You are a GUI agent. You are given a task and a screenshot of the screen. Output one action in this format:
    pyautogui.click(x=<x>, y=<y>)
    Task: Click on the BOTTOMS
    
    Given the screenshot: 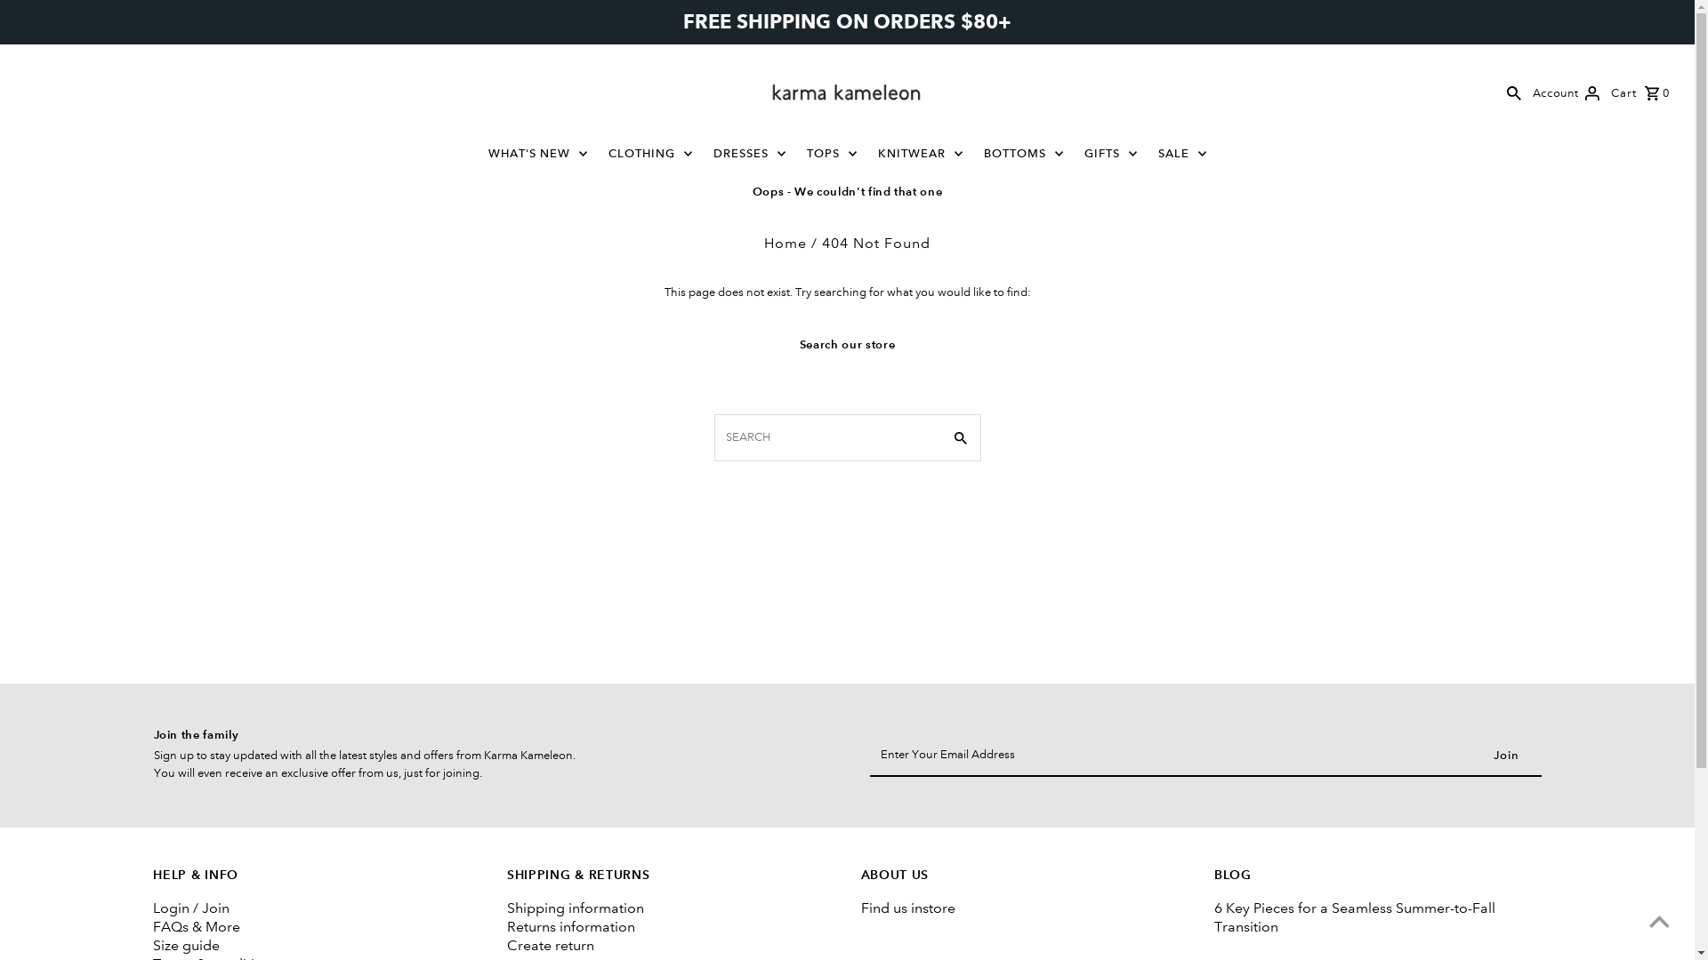 What is the action you would take?
    pyautogui.click(x=1024, y=154)
    